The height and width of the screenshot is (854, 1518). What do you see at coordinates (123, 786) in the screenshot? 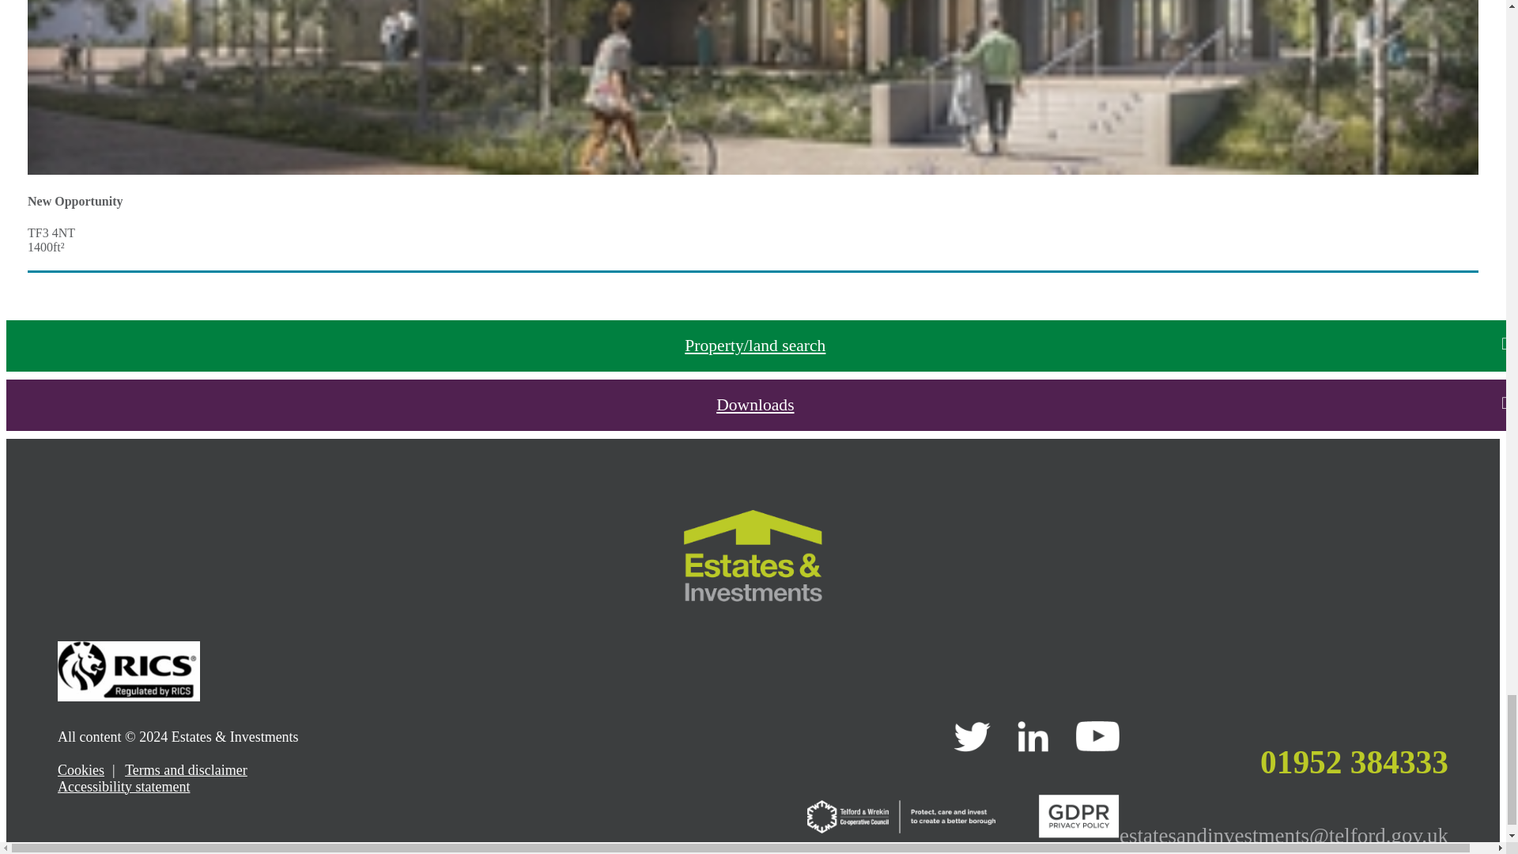
I see `Accessibility statement` at bounding box center [123, 786].